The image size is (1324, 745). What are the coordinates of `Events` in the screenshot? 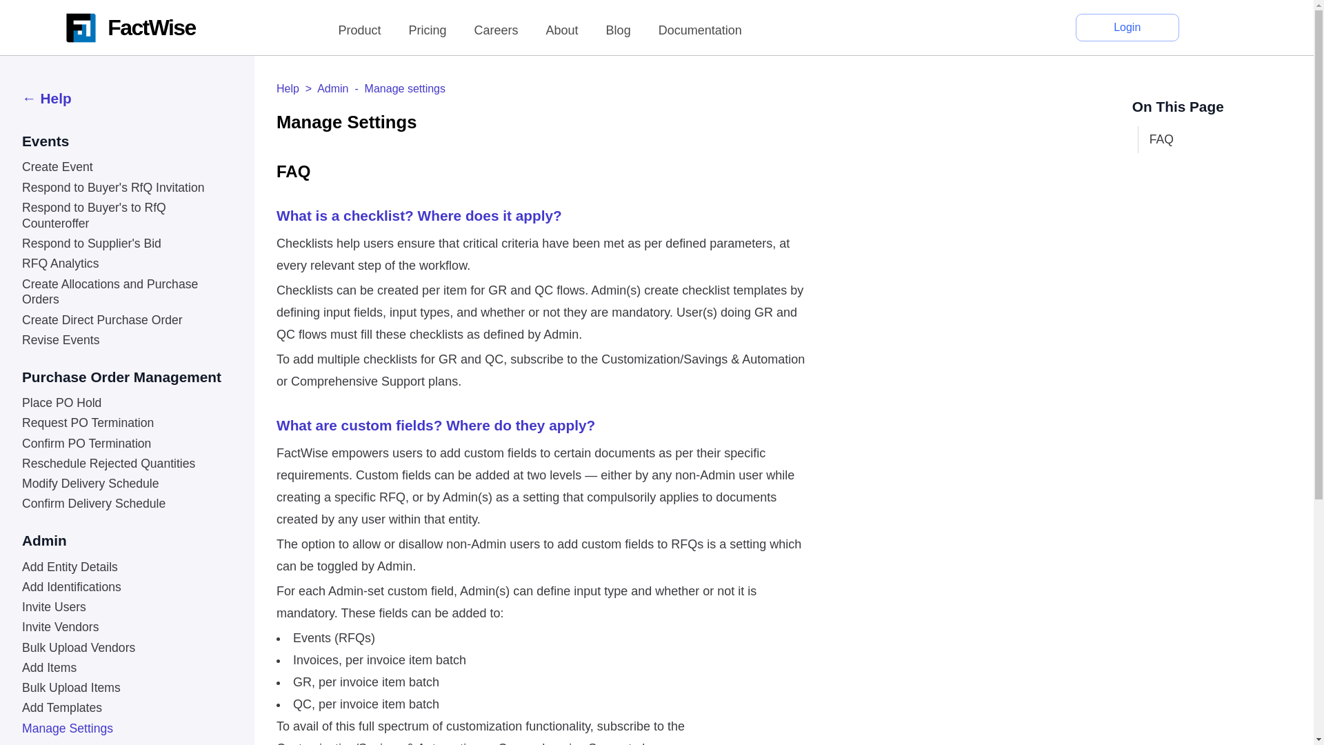 It's located at (126, 141).